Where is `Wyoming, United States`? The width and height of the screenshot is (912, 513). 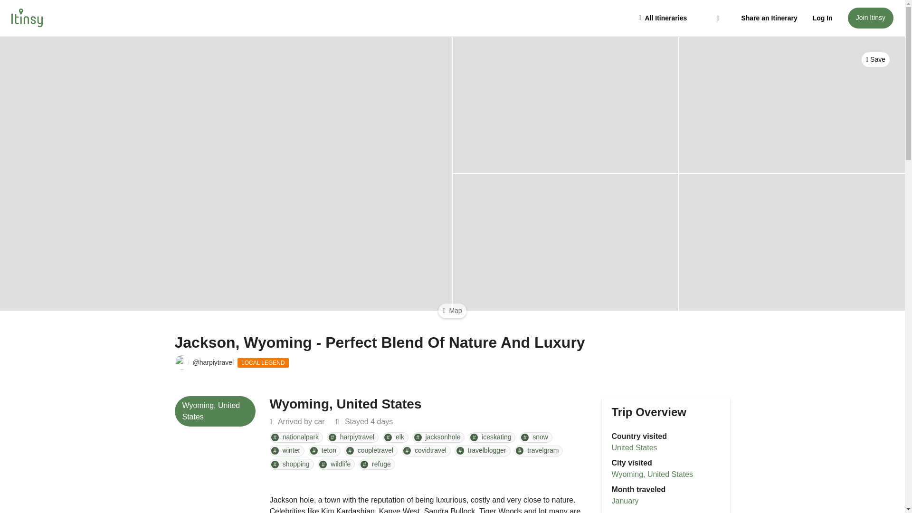 Wyoming, United States is located at coordinates (565, 242).